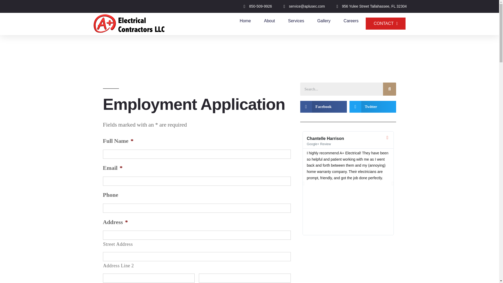 This screenshot has width=503, height=283. Describe the element at coordinates (351, 21) in the screenshot. I see `Careers` at that location.